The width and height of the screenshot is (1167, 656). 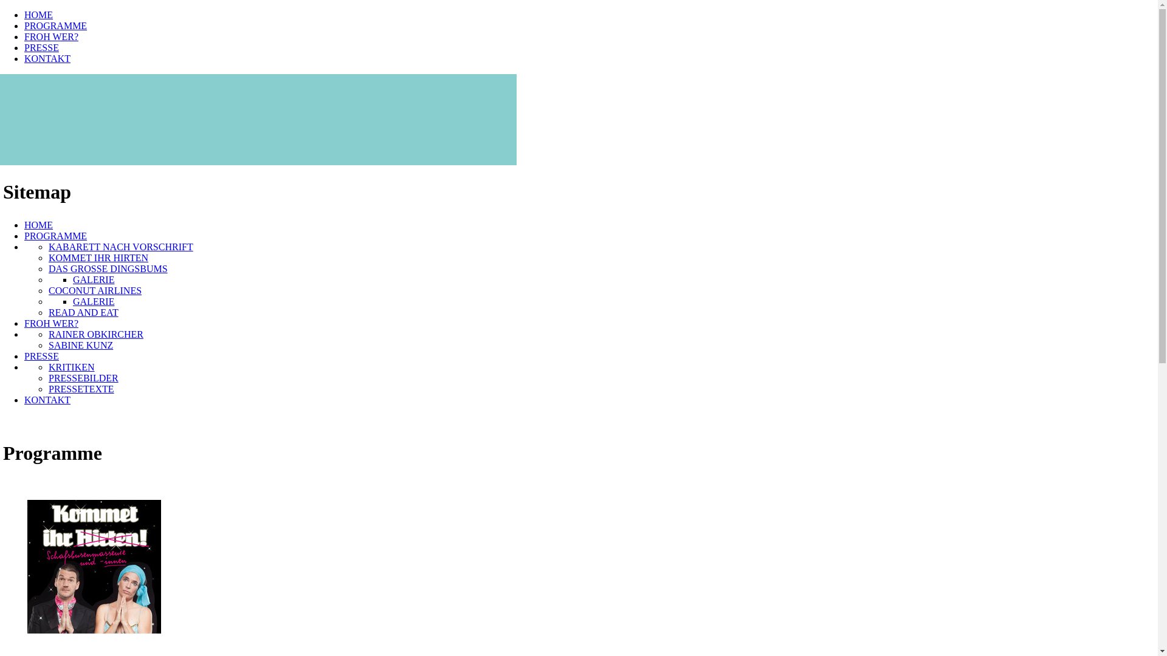 What do you see at coordinates (51, 36) in the screenshot?
I see `FROH WER?` at bounding box center [51, 36].